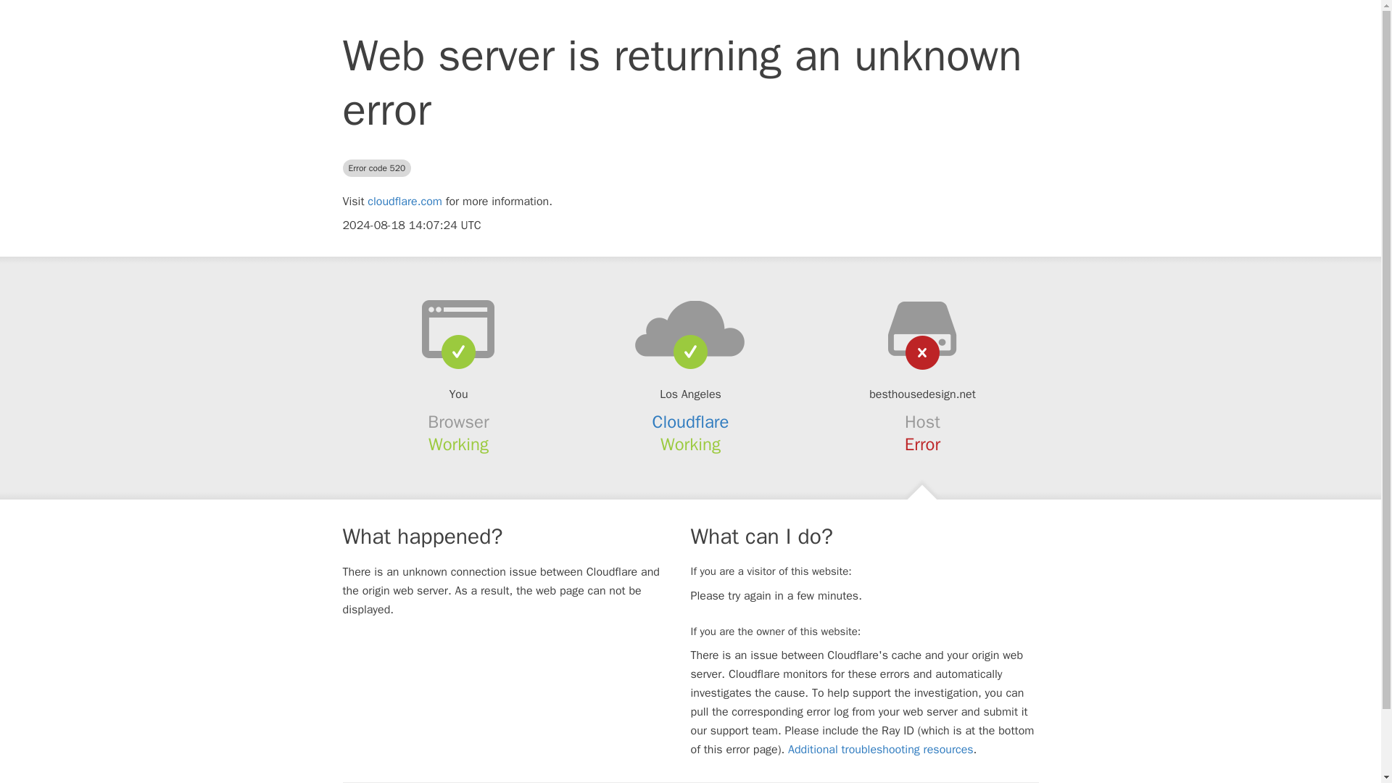 The image size is (1392, 783). Describe the element at coordinates (405, 202) in the screenshot. I see `cloudflare.com` at that location.